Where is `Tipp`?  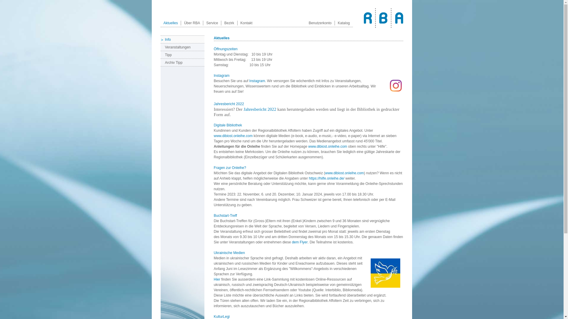
Tipp is located at coordinates (182, 55).